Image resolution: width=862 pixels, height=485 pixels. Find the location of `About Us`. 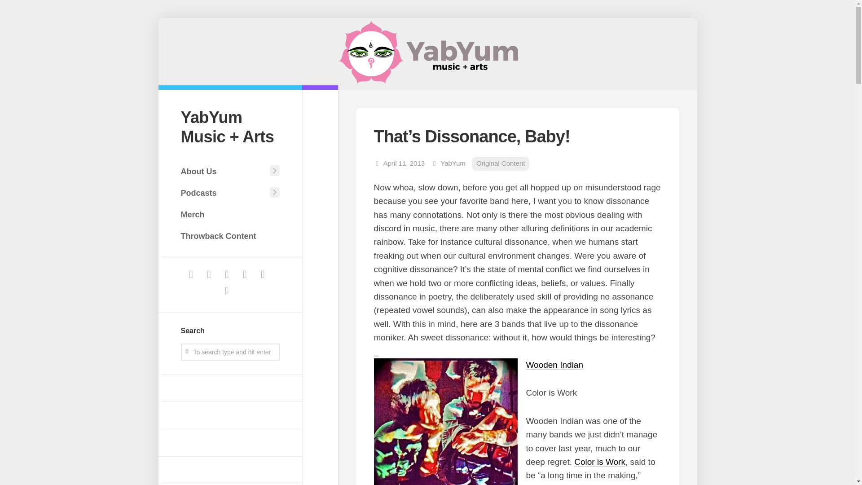

About Us is located at coordinates (223, 171).